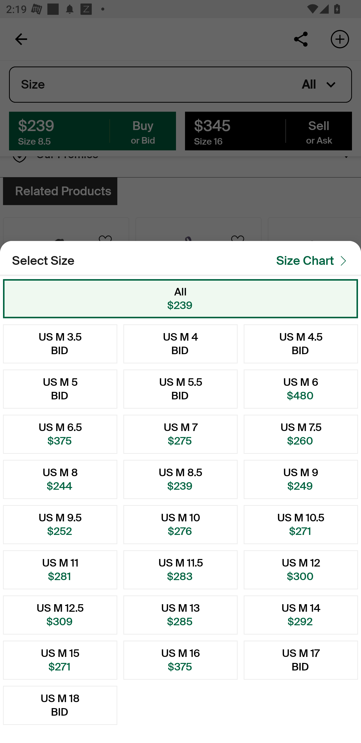  I want to click on US M 6 $480, so click(301, 389).